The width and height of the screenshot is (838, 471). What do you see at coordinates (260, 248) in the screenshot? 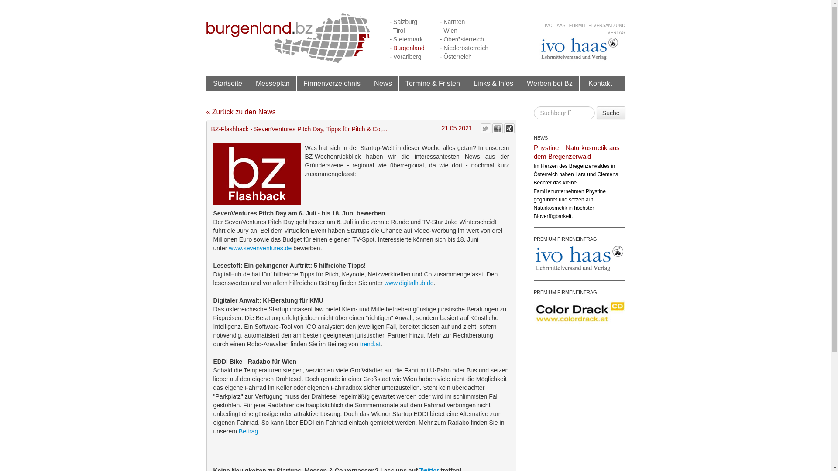
I see `www.sevenventures.de` at bounding box center [260, 248].